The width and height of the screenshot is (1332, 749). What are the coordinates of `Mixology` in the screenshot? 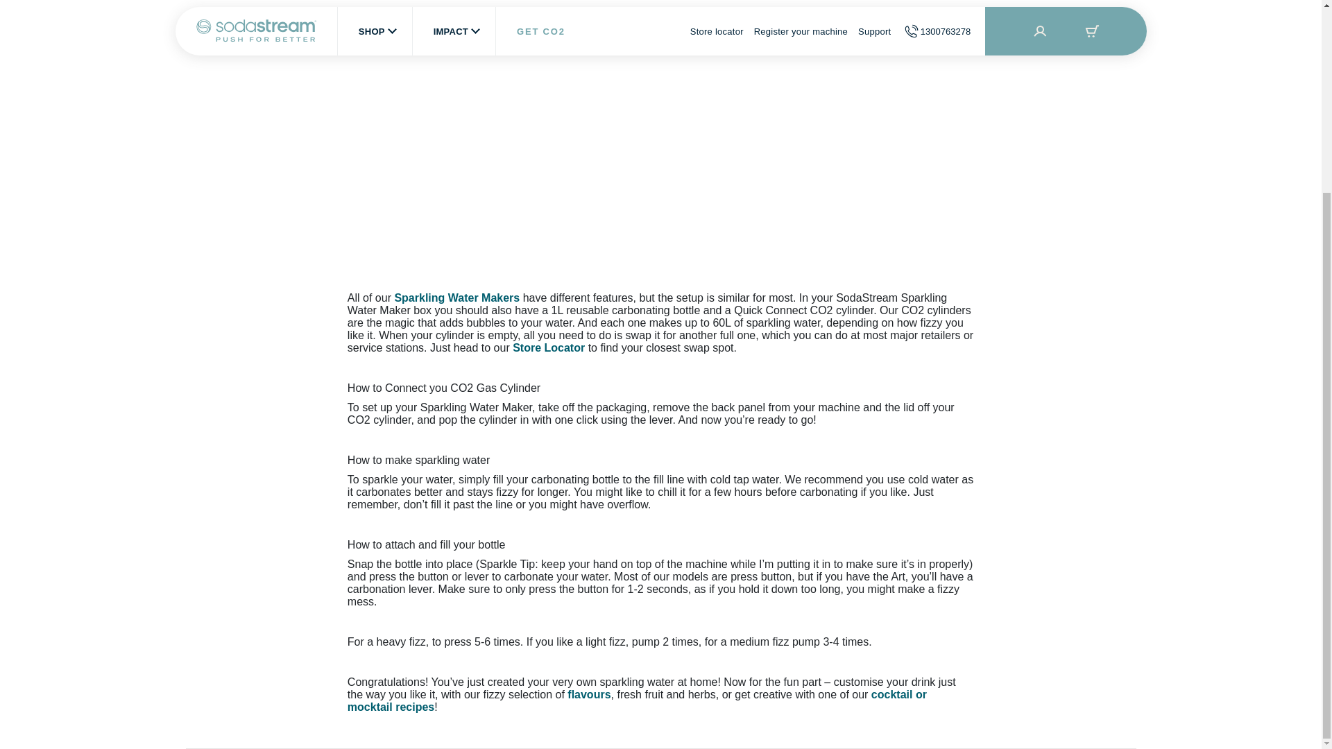 It's located at (637, 700).